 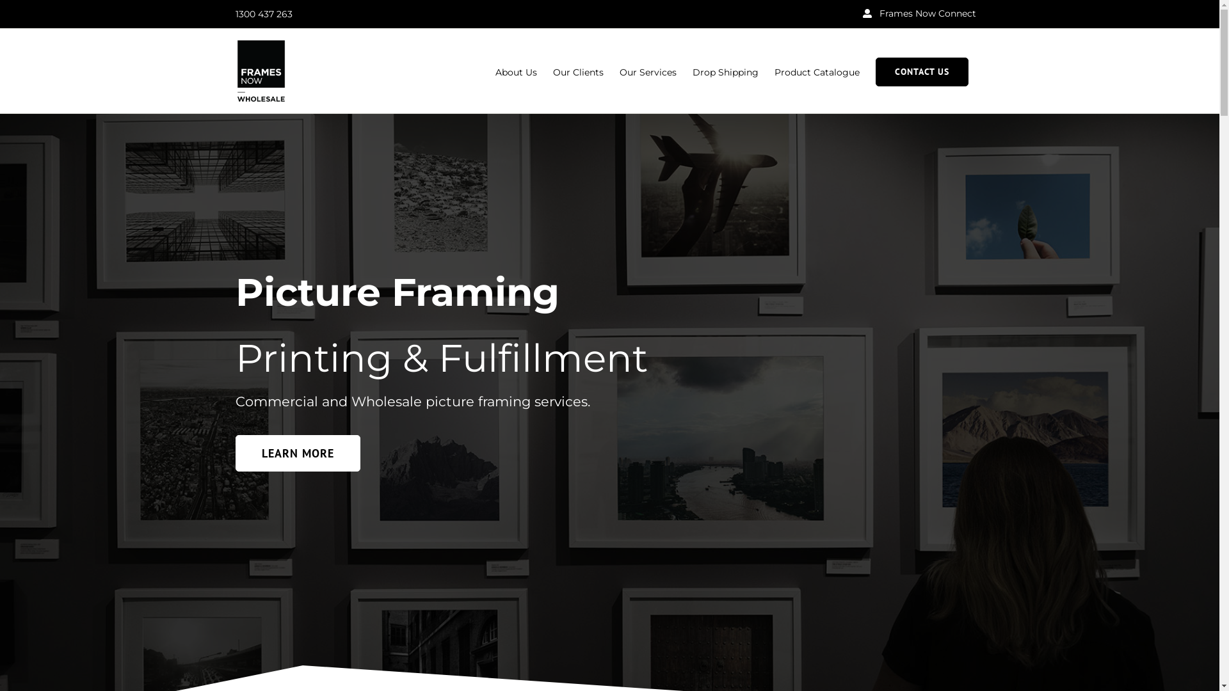 What do you see at coordinates (298, 453) in the screenshot?
I see `LEARN MORE` at bounding box center [298, 453].